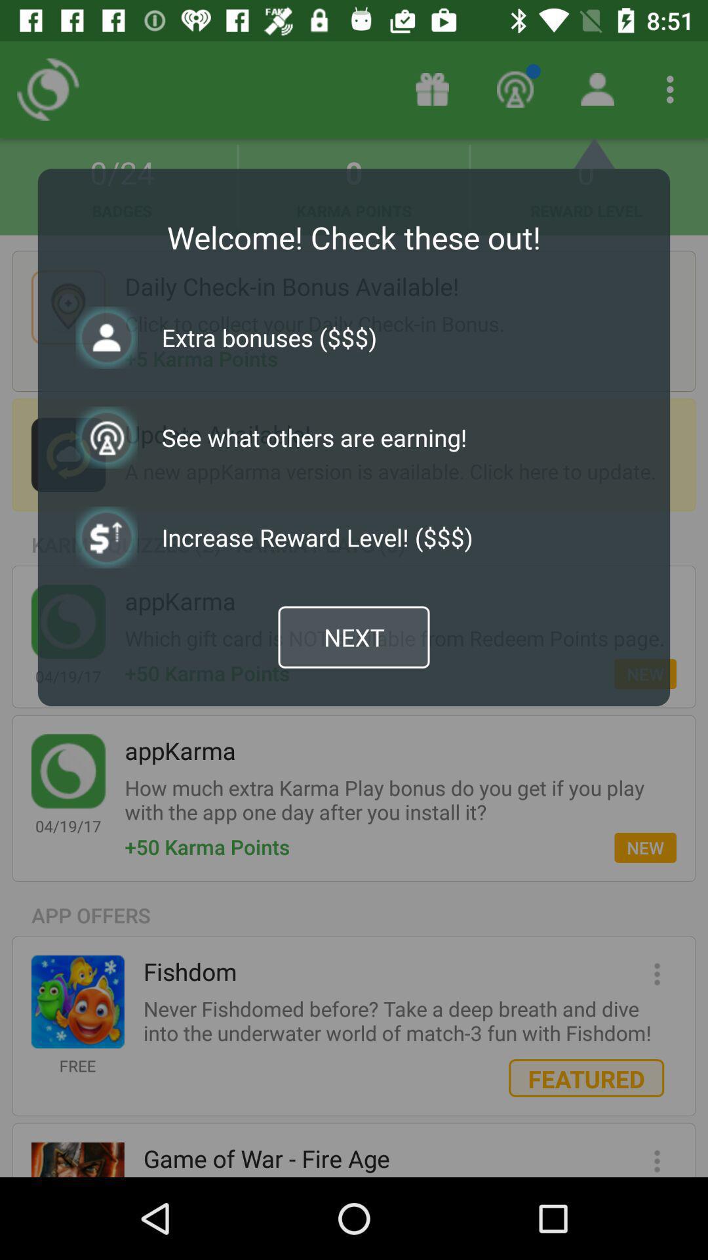 The width and height of the screenshot is (708, 1260). What do you see at coordinates (354, 637) in the screenshot?
I see `flip until next` at bounding box center [354, 637].